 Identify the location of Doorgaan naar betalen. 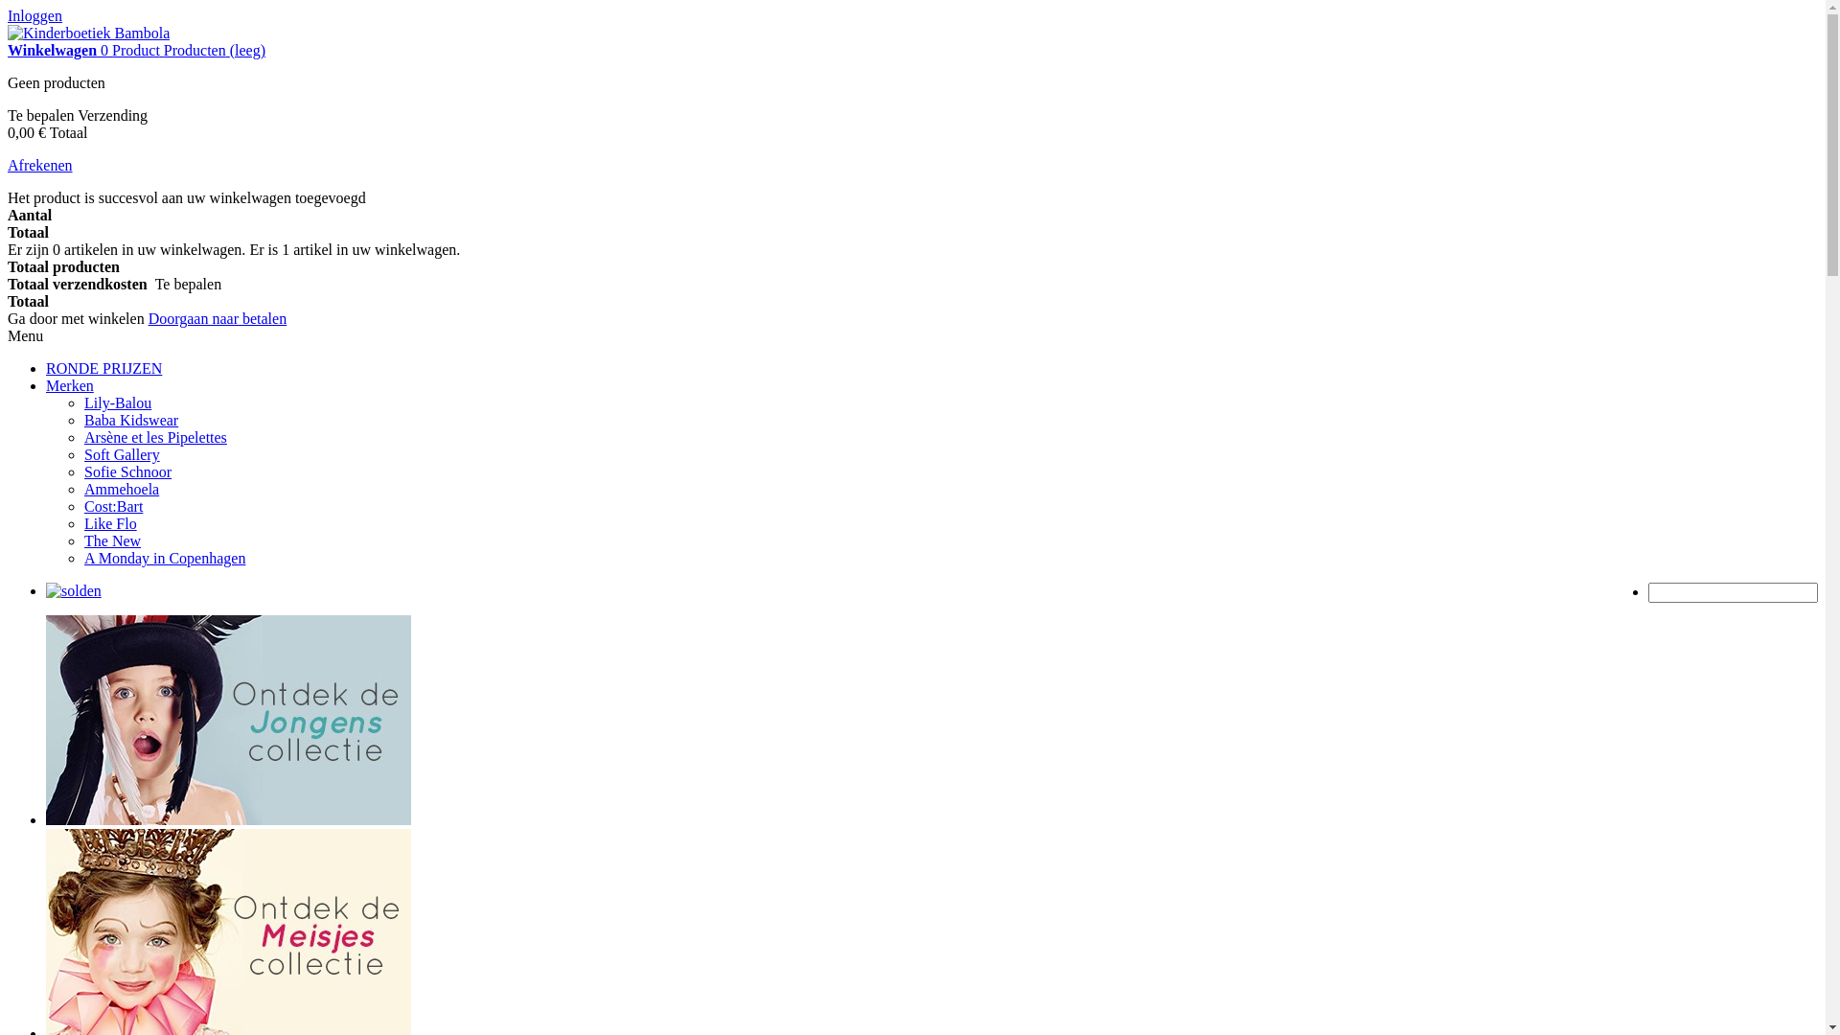
(218, 318).